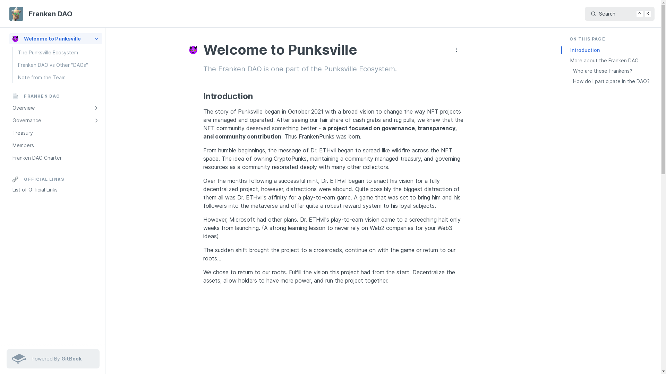  What do you see at coordinates (53, 359) in the screenshot?
I see `Powered By GitBook` at bounding box center [53, 359].